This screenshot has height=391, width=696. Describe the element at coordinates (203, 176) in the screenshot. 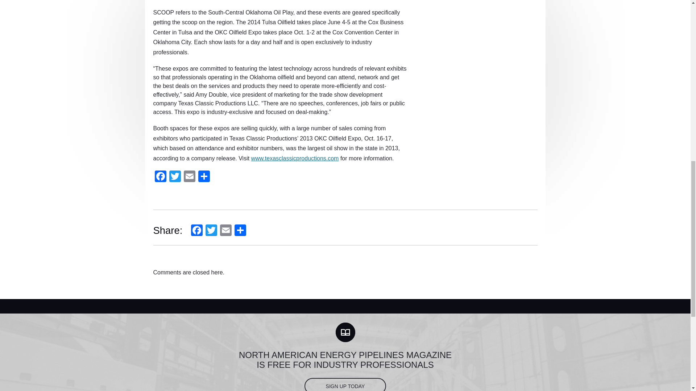

I see `Share` at that location.